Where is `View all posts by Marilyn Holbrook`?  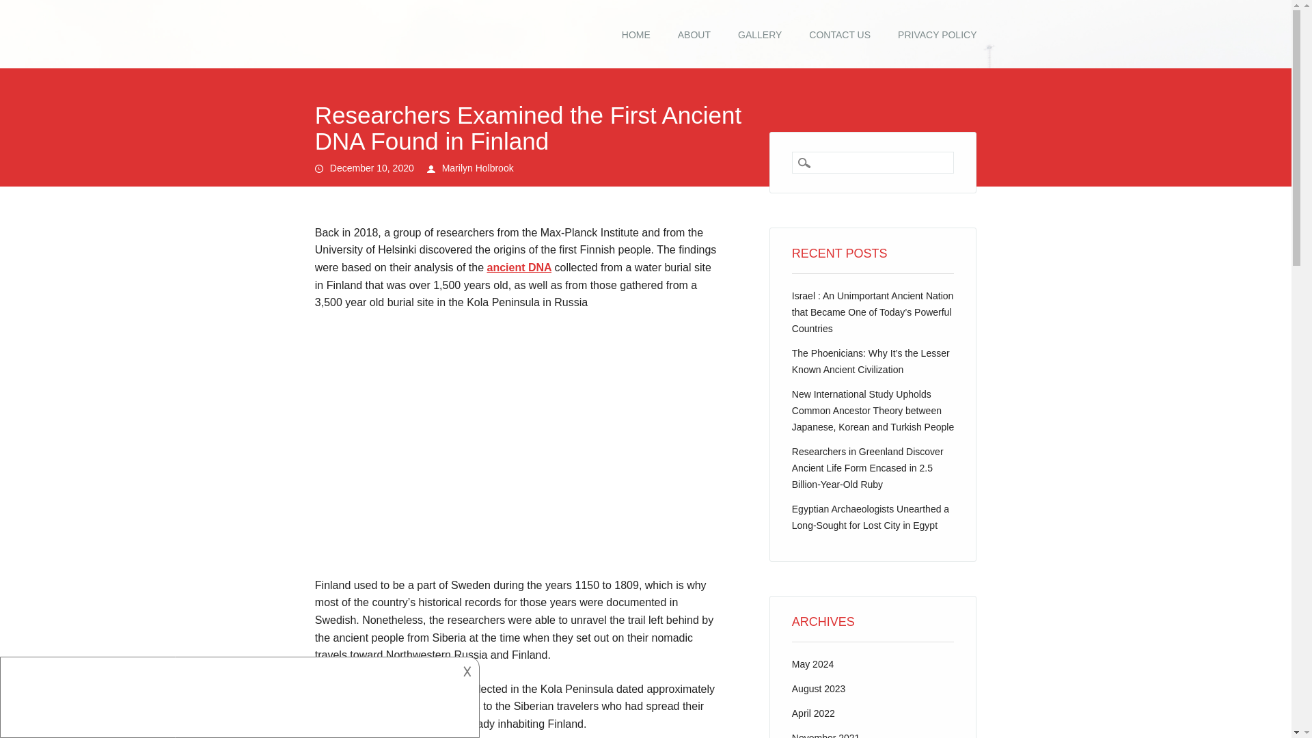 View all posts by Marilyn Holbrook is located at coordinates (478, 167).